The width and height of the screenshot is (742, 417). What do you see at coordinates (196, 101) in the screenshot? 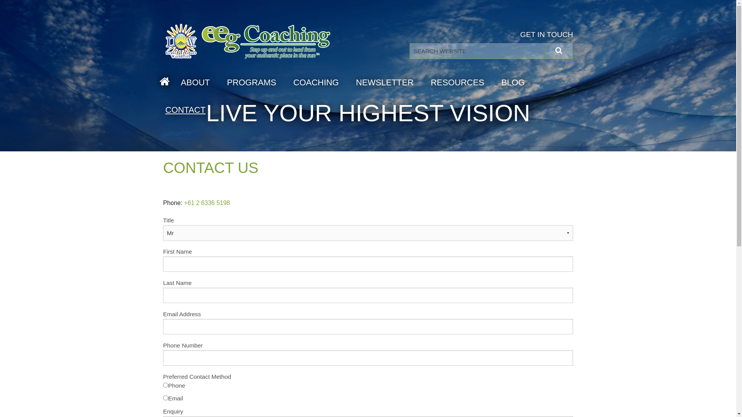
I see `E.E.G. COACHING PTY LTD` at bounding box center [196, 101].